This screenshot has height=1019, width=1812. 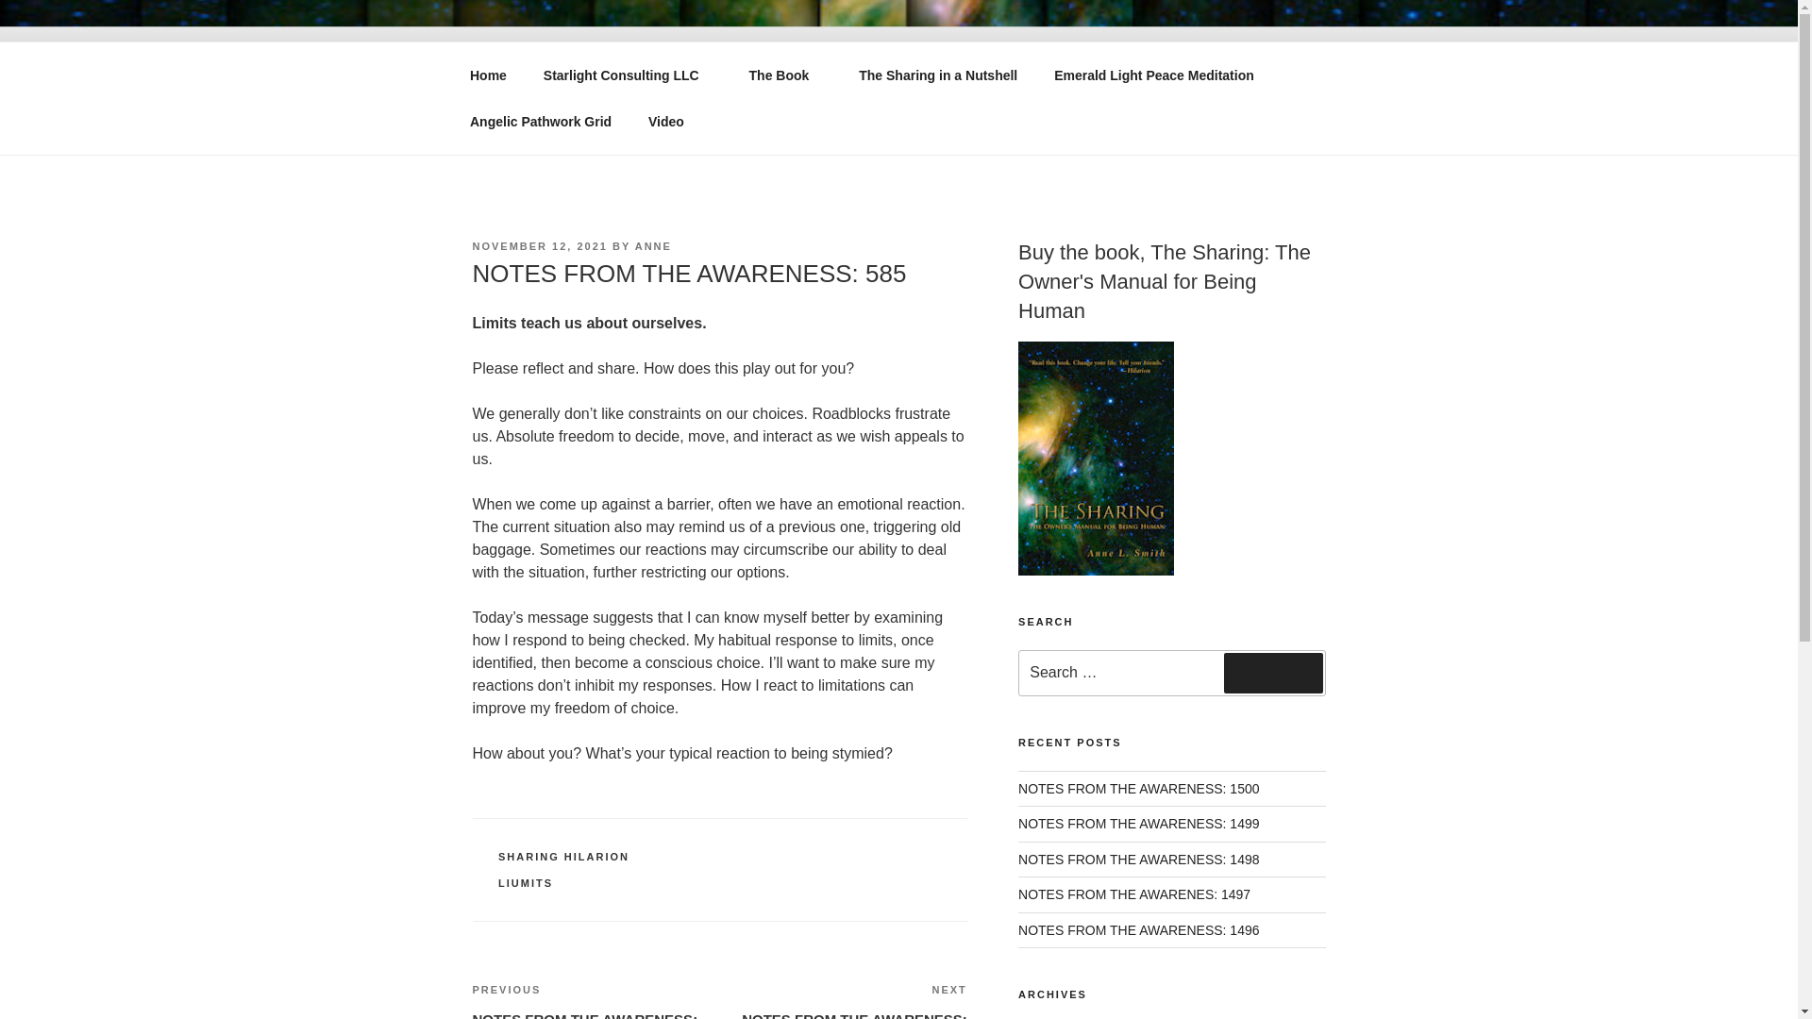 I want to click on SHARING HILARION, so click(x=563, y=856).